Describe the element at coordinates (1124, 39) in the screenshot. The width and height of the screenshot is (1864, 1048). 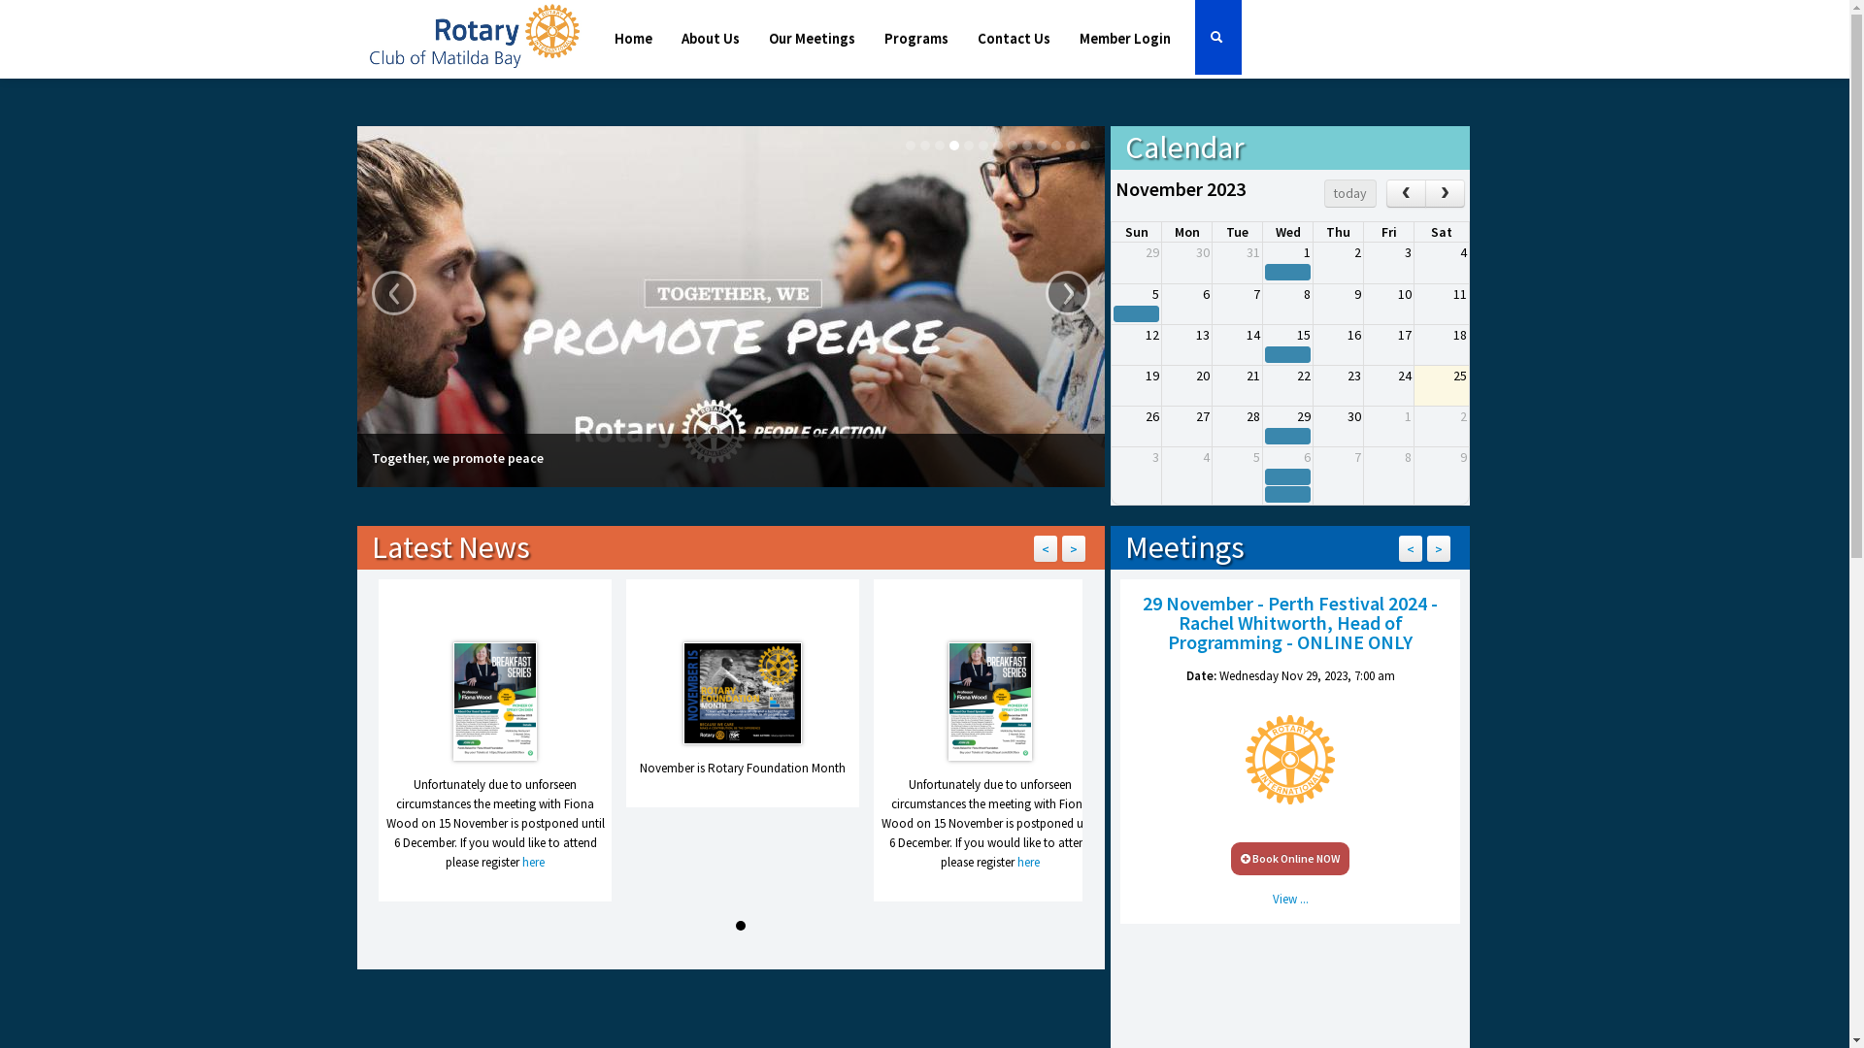
I see `Member Login` at that location.